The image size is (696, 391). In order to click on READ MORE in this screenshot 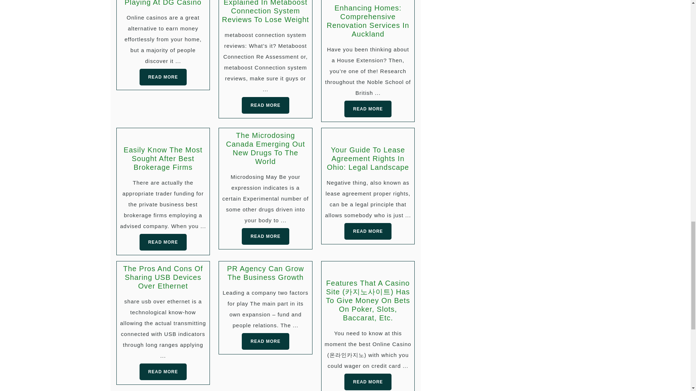, I will do `click(163, 242)`.